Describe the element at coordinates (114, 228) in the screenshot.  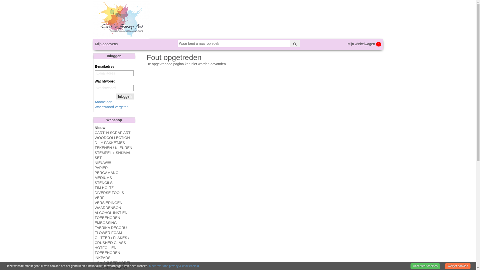
I see `FABRIKA DECORU` at that location.